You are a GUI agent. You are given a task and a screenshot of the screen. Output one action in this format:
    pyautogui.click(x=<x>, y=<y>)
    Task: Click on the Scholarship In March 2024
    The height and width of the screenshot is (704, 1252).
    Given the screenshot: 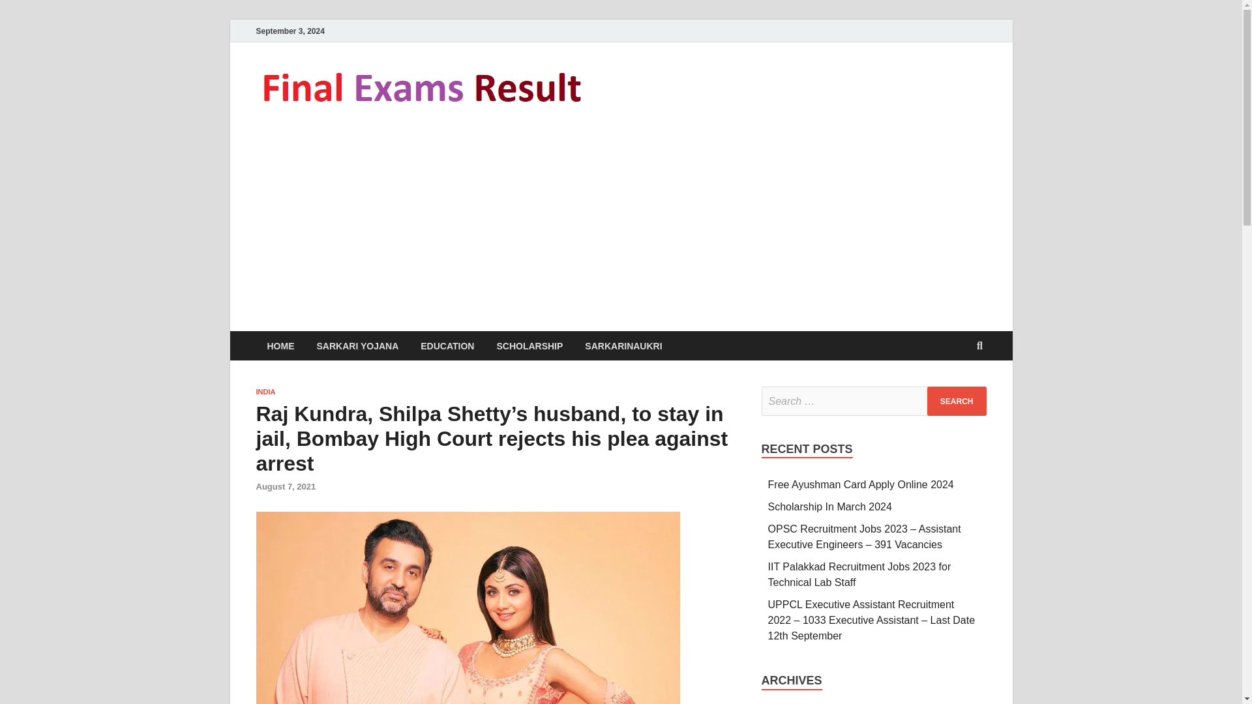 What is the action you would take?
    pyautogui.click(x=829, y=506)
    